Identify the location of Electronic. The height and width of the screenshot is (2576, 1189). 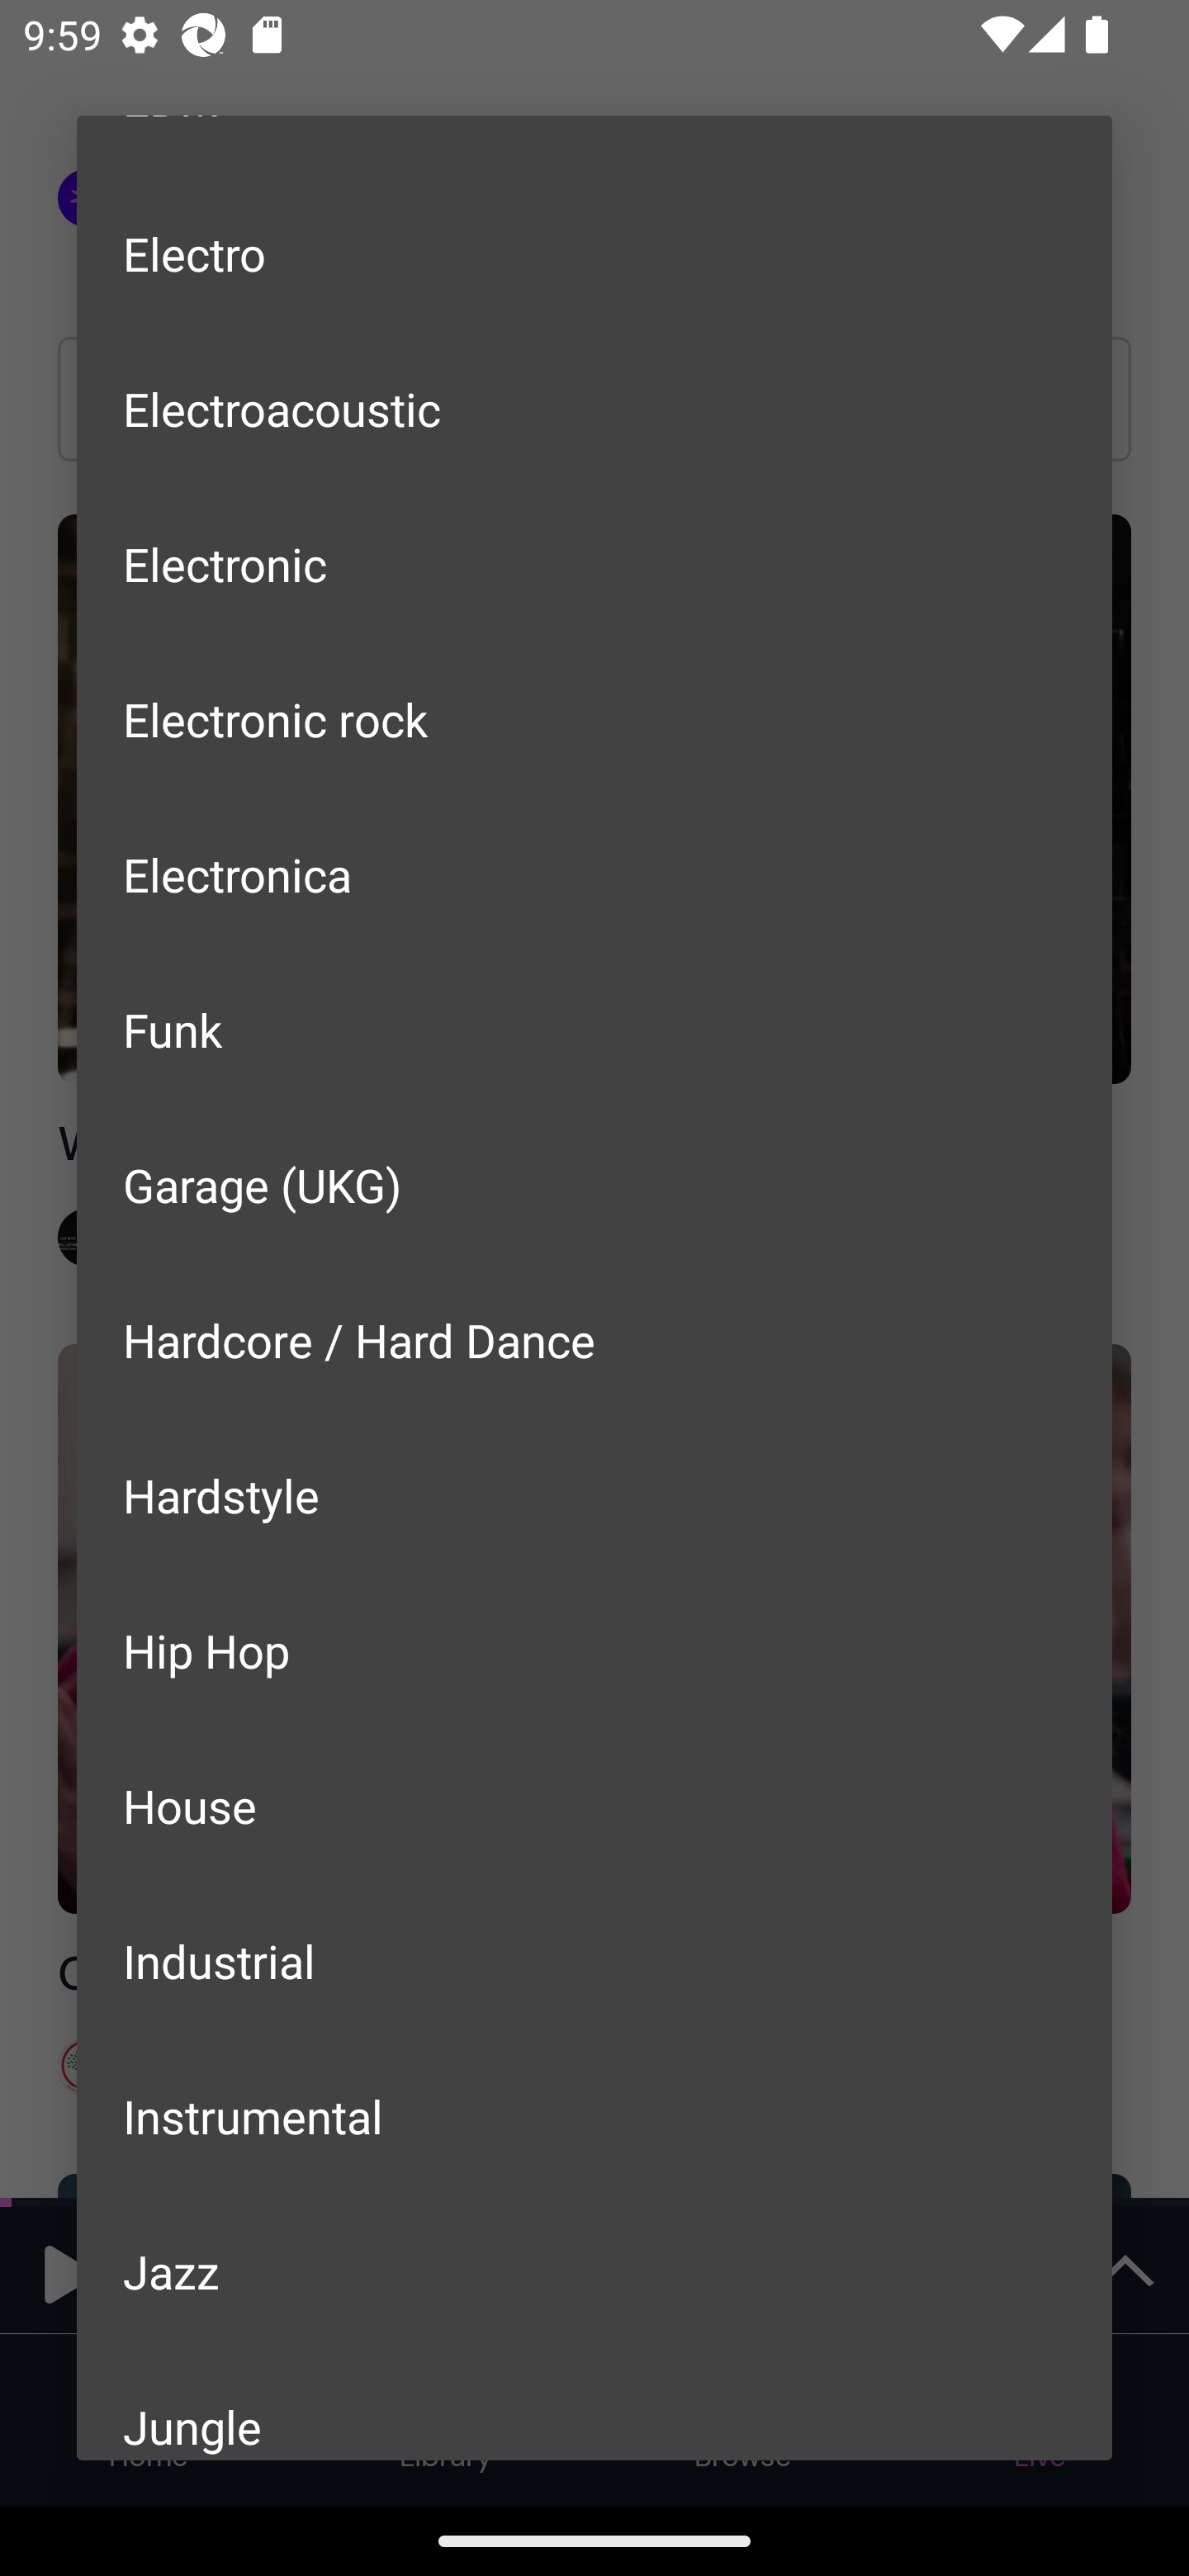
(594, 563).